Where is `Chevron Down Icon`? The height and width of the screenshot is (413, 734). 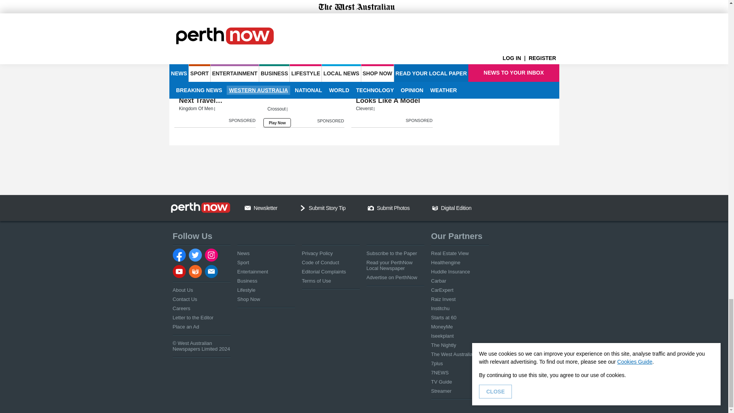
Chevron Down Icon is located at coordinates (303, 208).